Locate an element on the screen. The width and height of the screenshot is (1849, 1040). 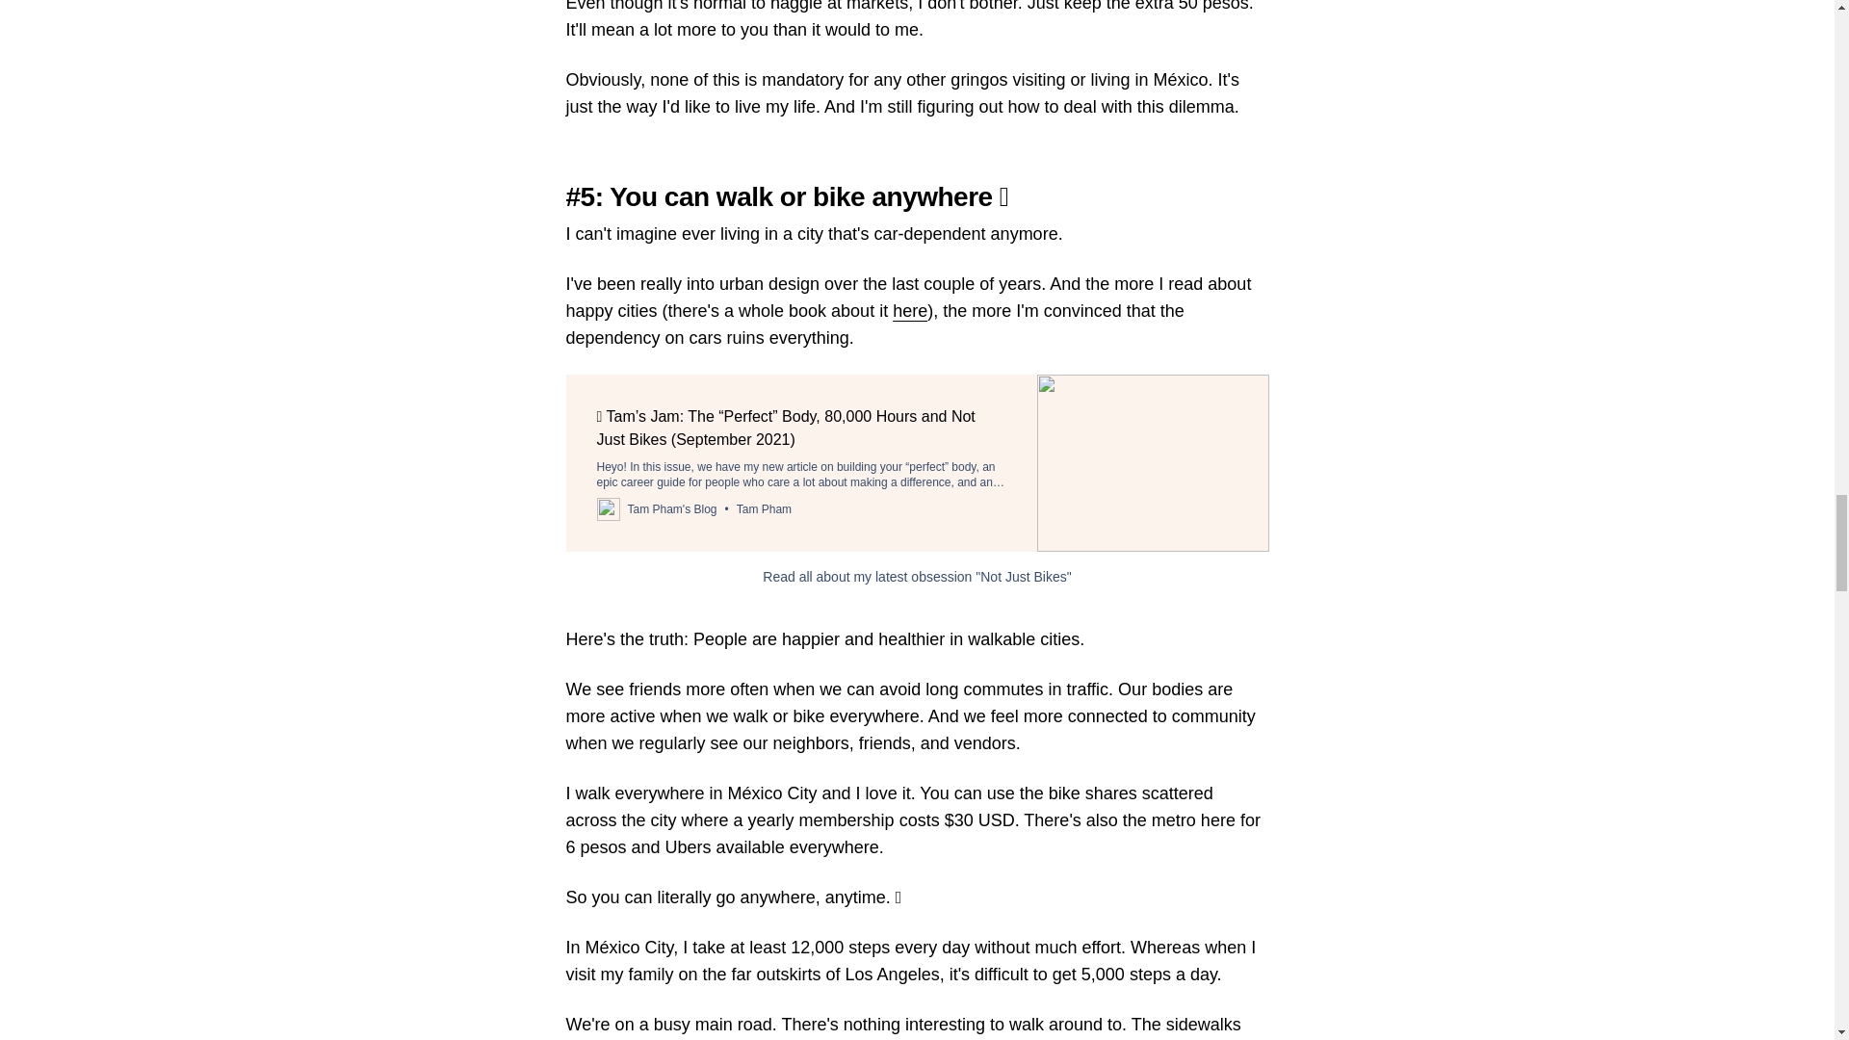
here is located at coordinates (910, 310).